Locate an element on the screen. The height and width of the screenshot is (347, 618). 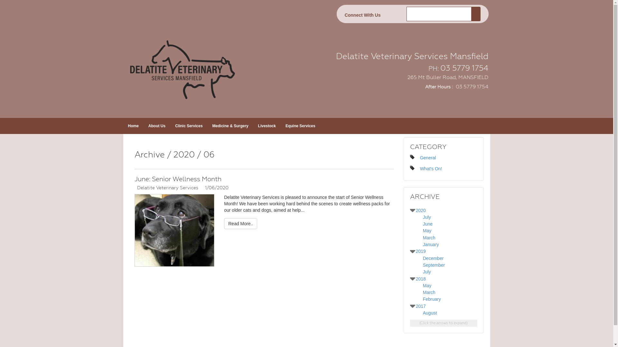
Read More.. is located at coordinates (241, 224).